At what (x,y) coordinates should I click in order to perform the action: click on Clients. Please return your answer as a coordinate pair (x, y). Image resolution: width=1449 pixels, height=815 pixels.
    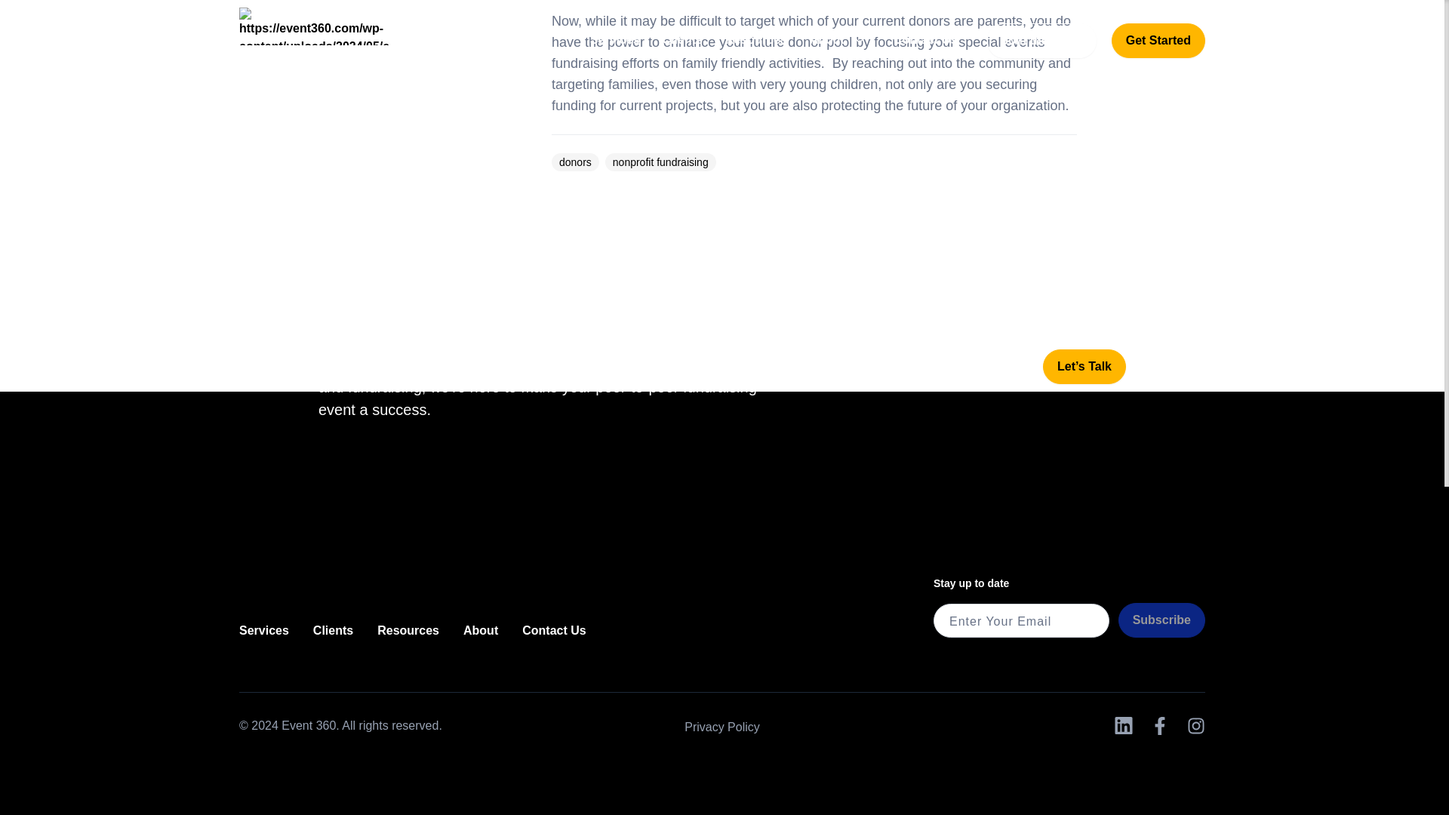
    Looking at the image, I should click on (333, 630).